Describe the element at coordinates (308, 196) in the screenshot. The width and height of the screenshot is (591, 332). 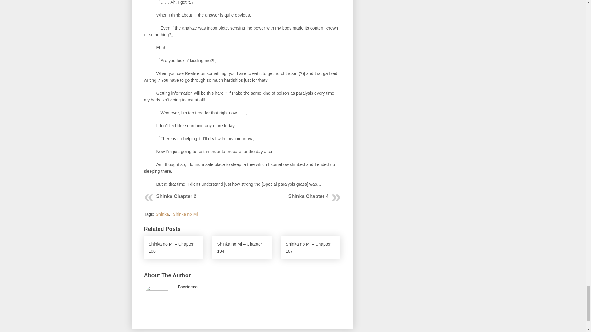
I see `Shinka Chapter 4` at that location.